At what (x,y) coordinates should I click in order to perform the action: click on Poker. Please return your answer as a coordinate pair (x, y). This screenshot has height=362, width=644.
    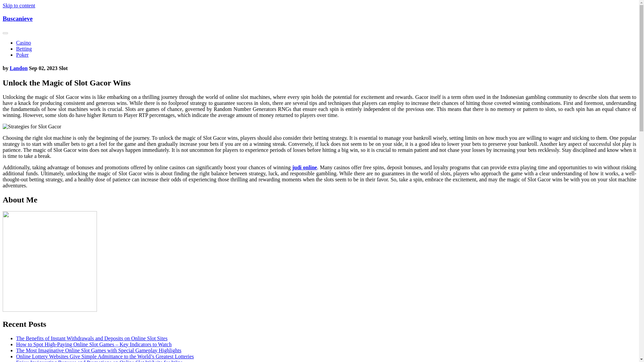
    Looking at the image, I should click on (22, 55).